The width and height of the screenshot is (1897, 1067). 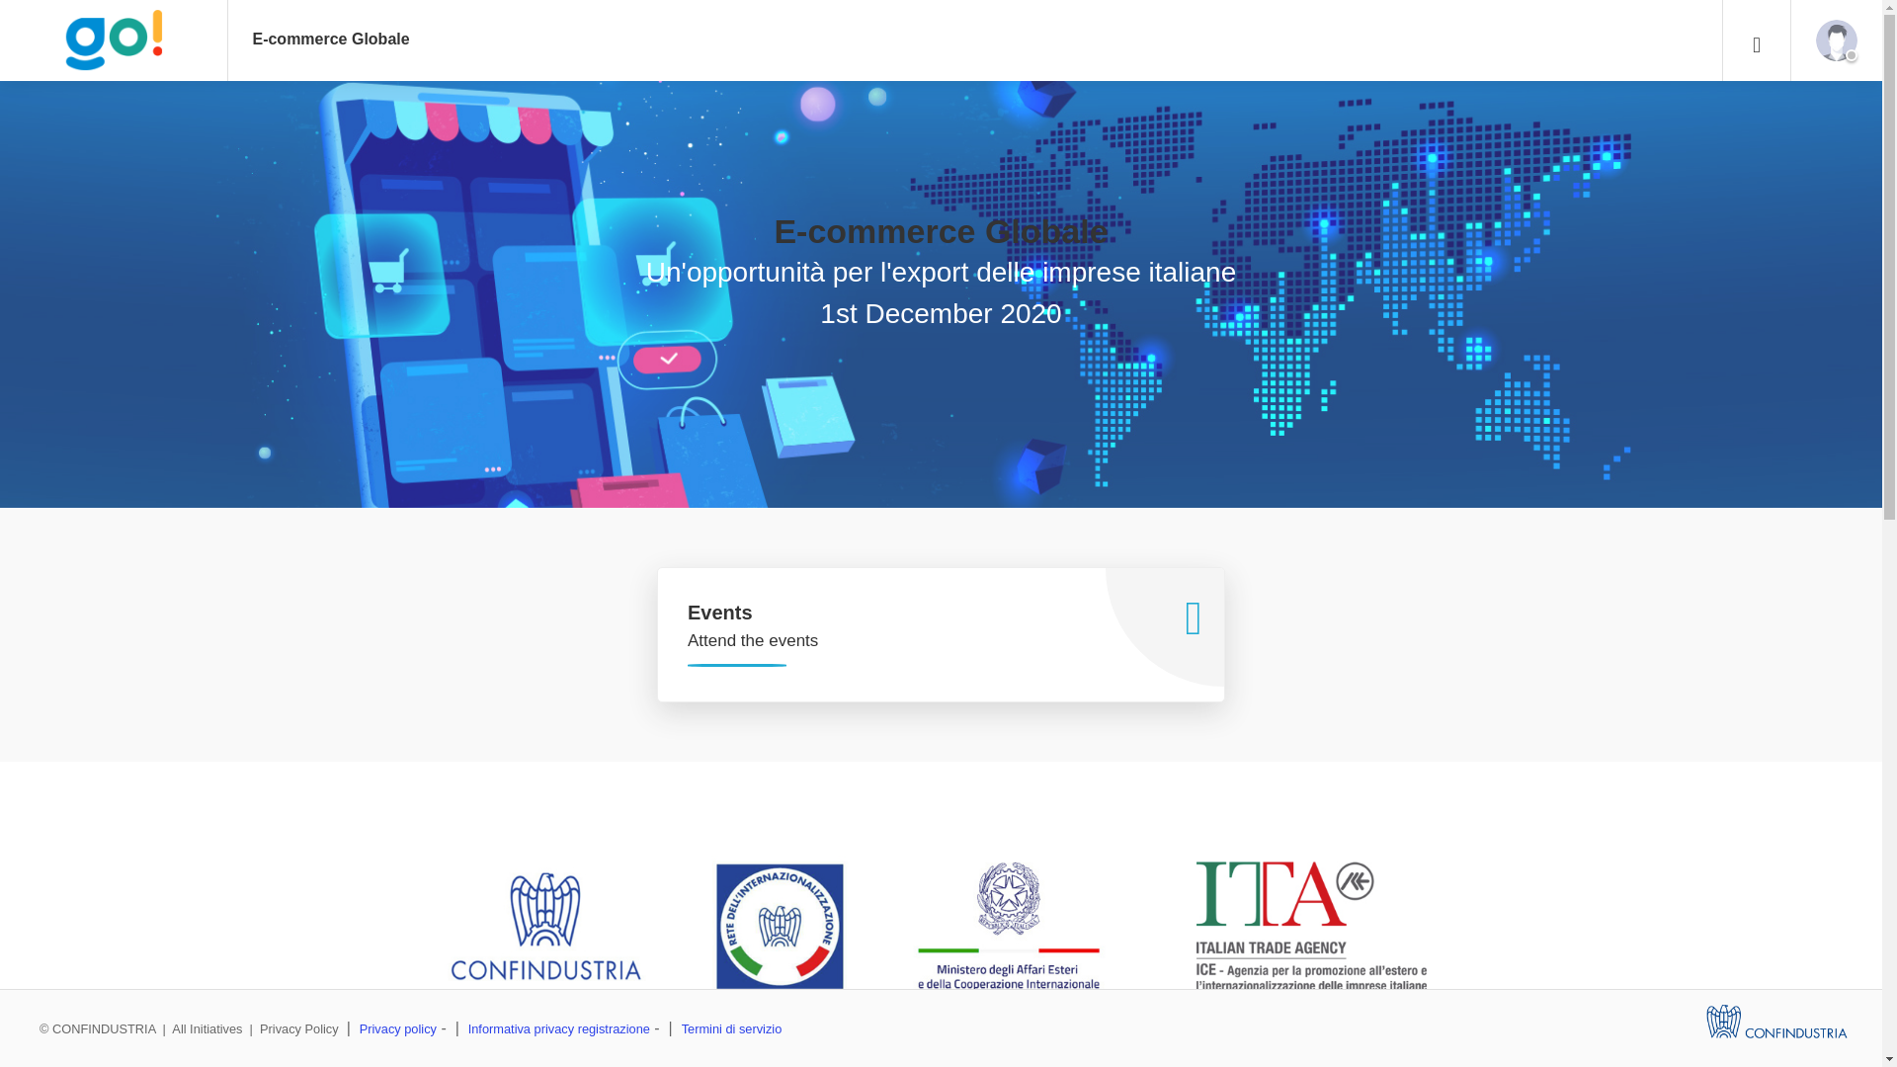 What do you see at coordinates (731, 1027) in the screenshot?
I see `Termini di servizio` at bounding box center [731, 1027].